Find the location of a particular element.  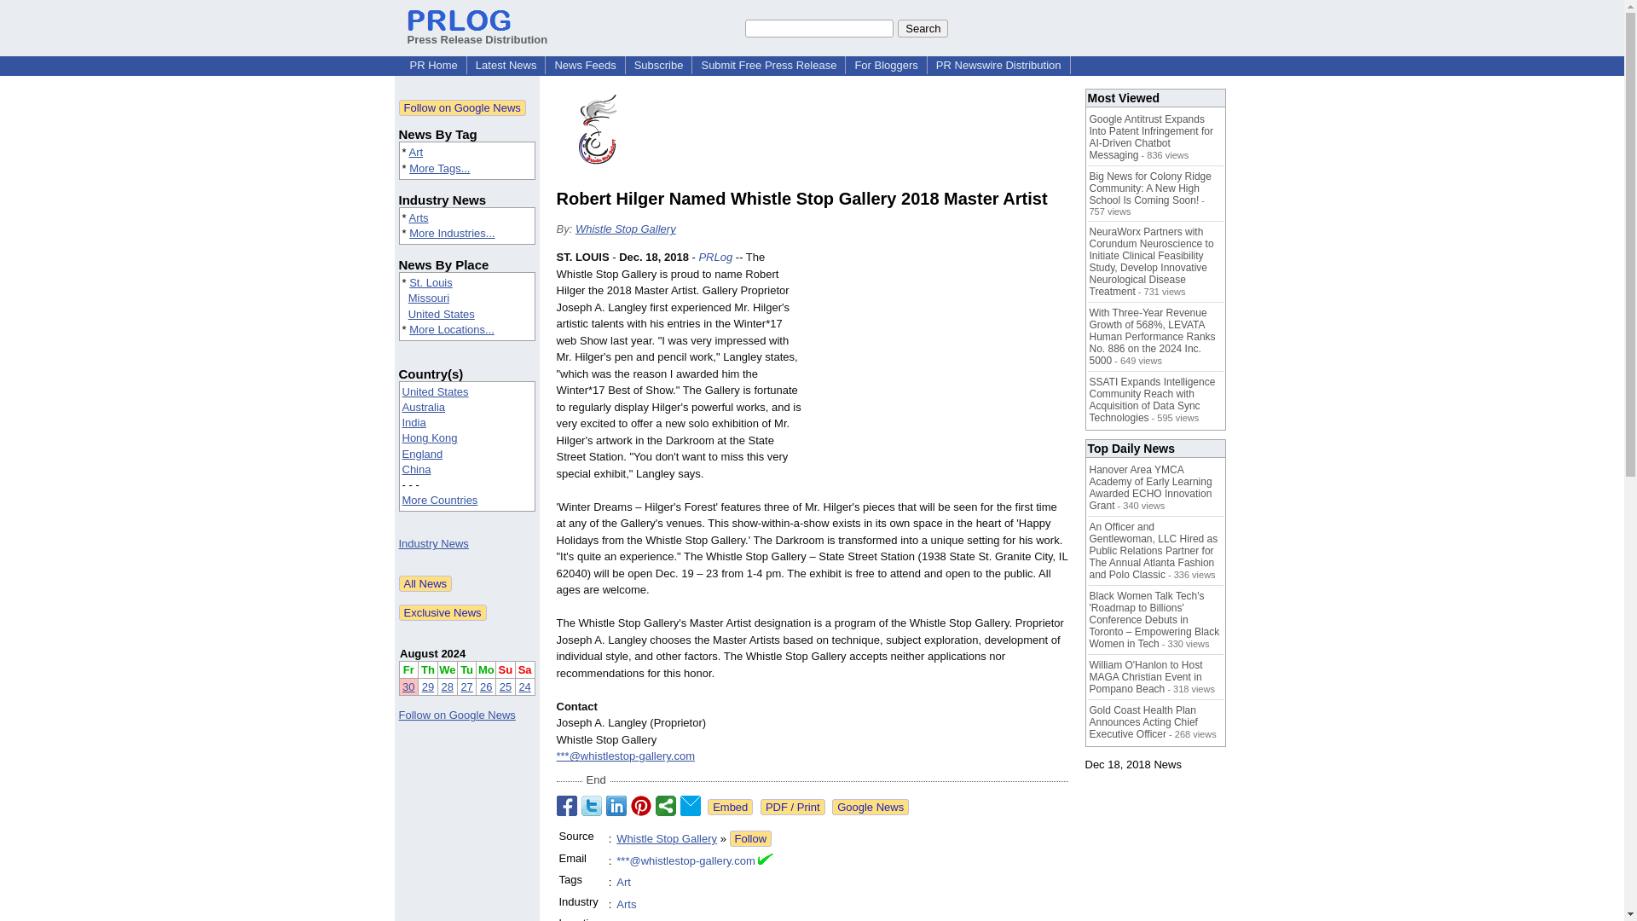

Advertisement is located at coordinates (940, 374).